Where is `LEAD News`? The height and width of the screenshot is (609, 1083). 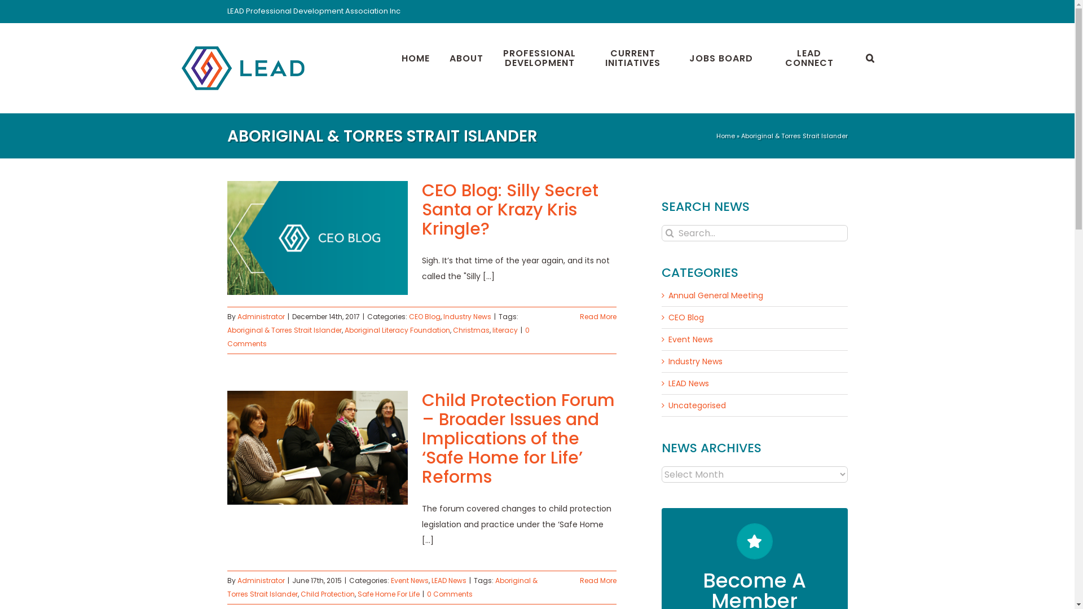 LEAD News is located at coordinates (448, 581).